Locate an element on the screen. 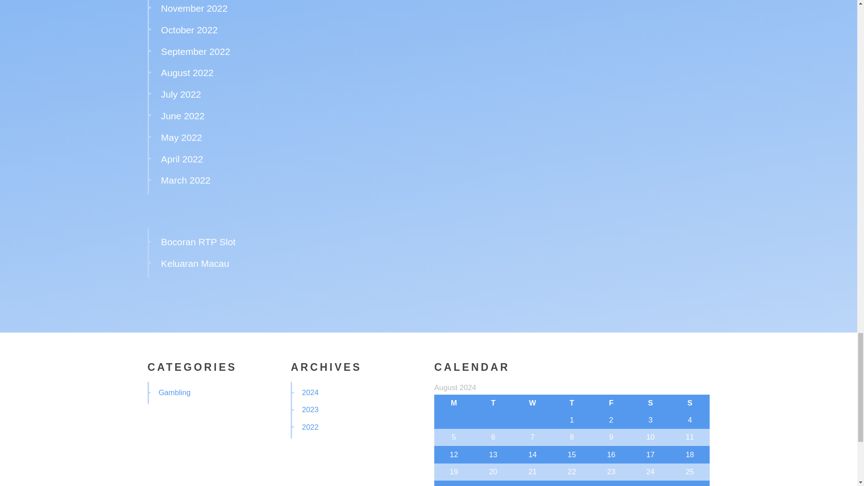 The image size is (864, 486). September 2022 is located at coordinates (195, 51).